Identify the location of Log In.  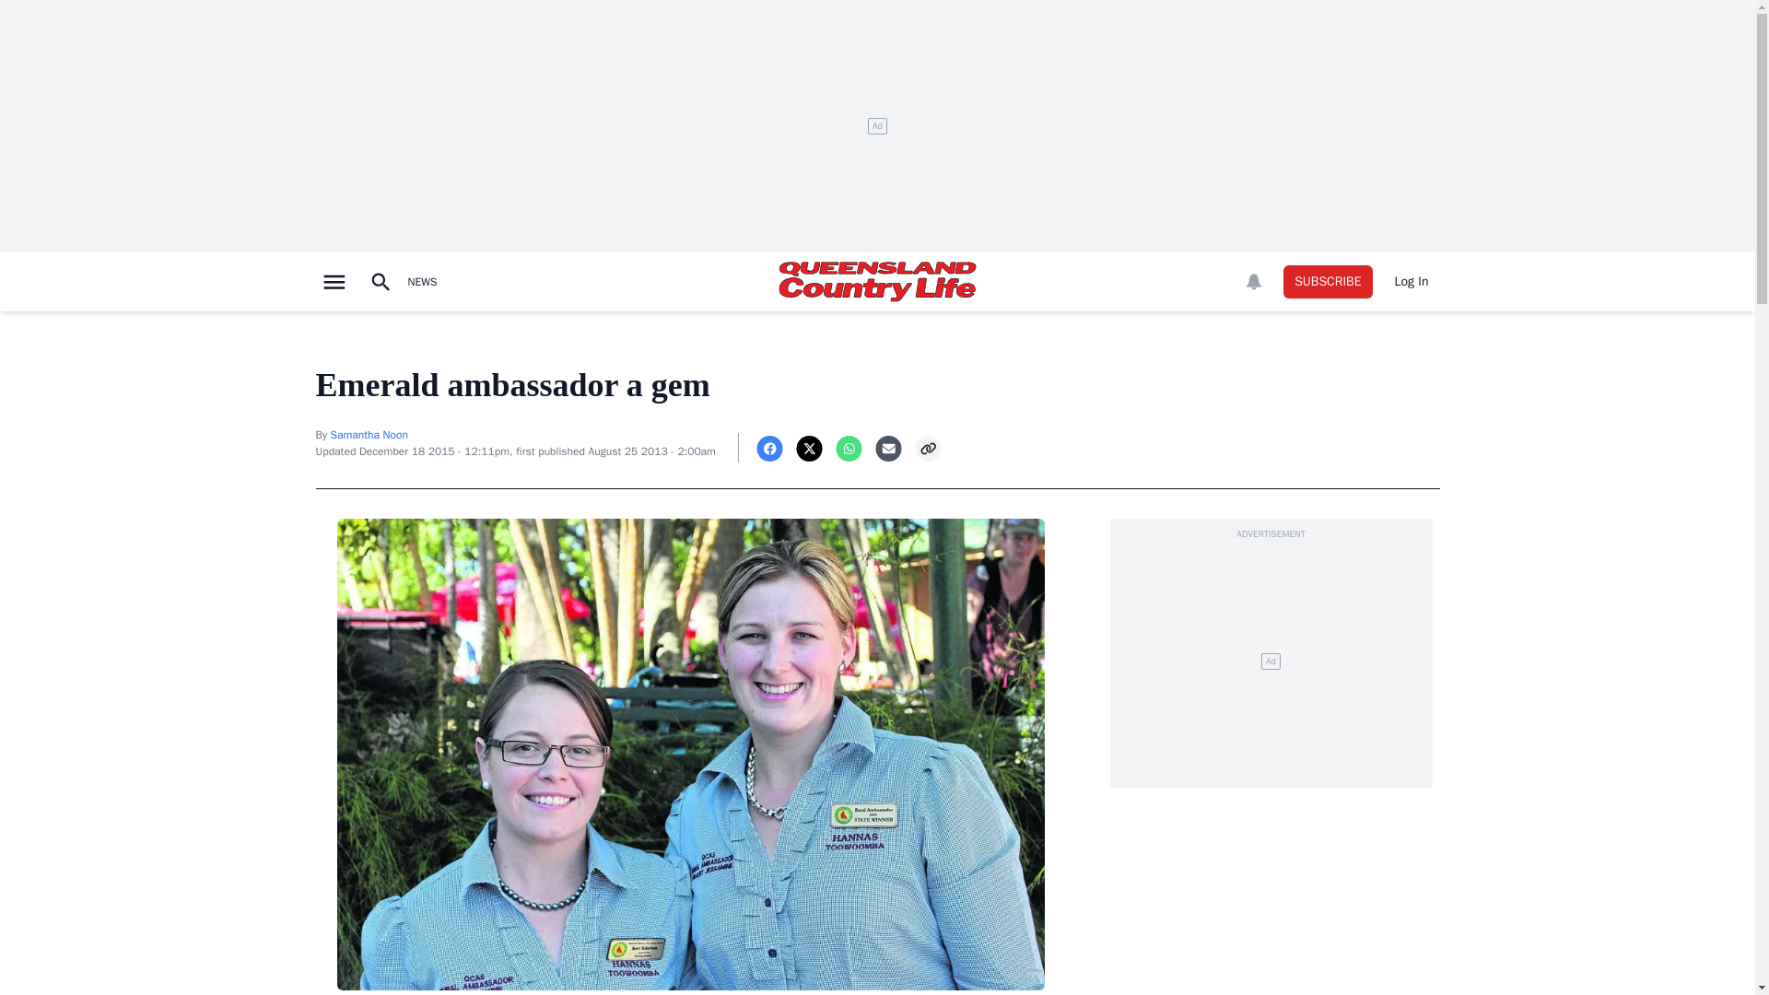
(1412, 282).